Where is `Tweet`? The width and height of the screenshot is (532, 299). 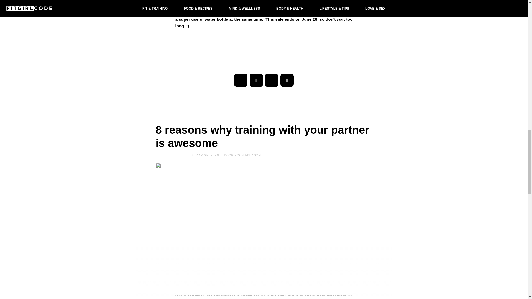 Tweet is located at coordinates (256, 80).